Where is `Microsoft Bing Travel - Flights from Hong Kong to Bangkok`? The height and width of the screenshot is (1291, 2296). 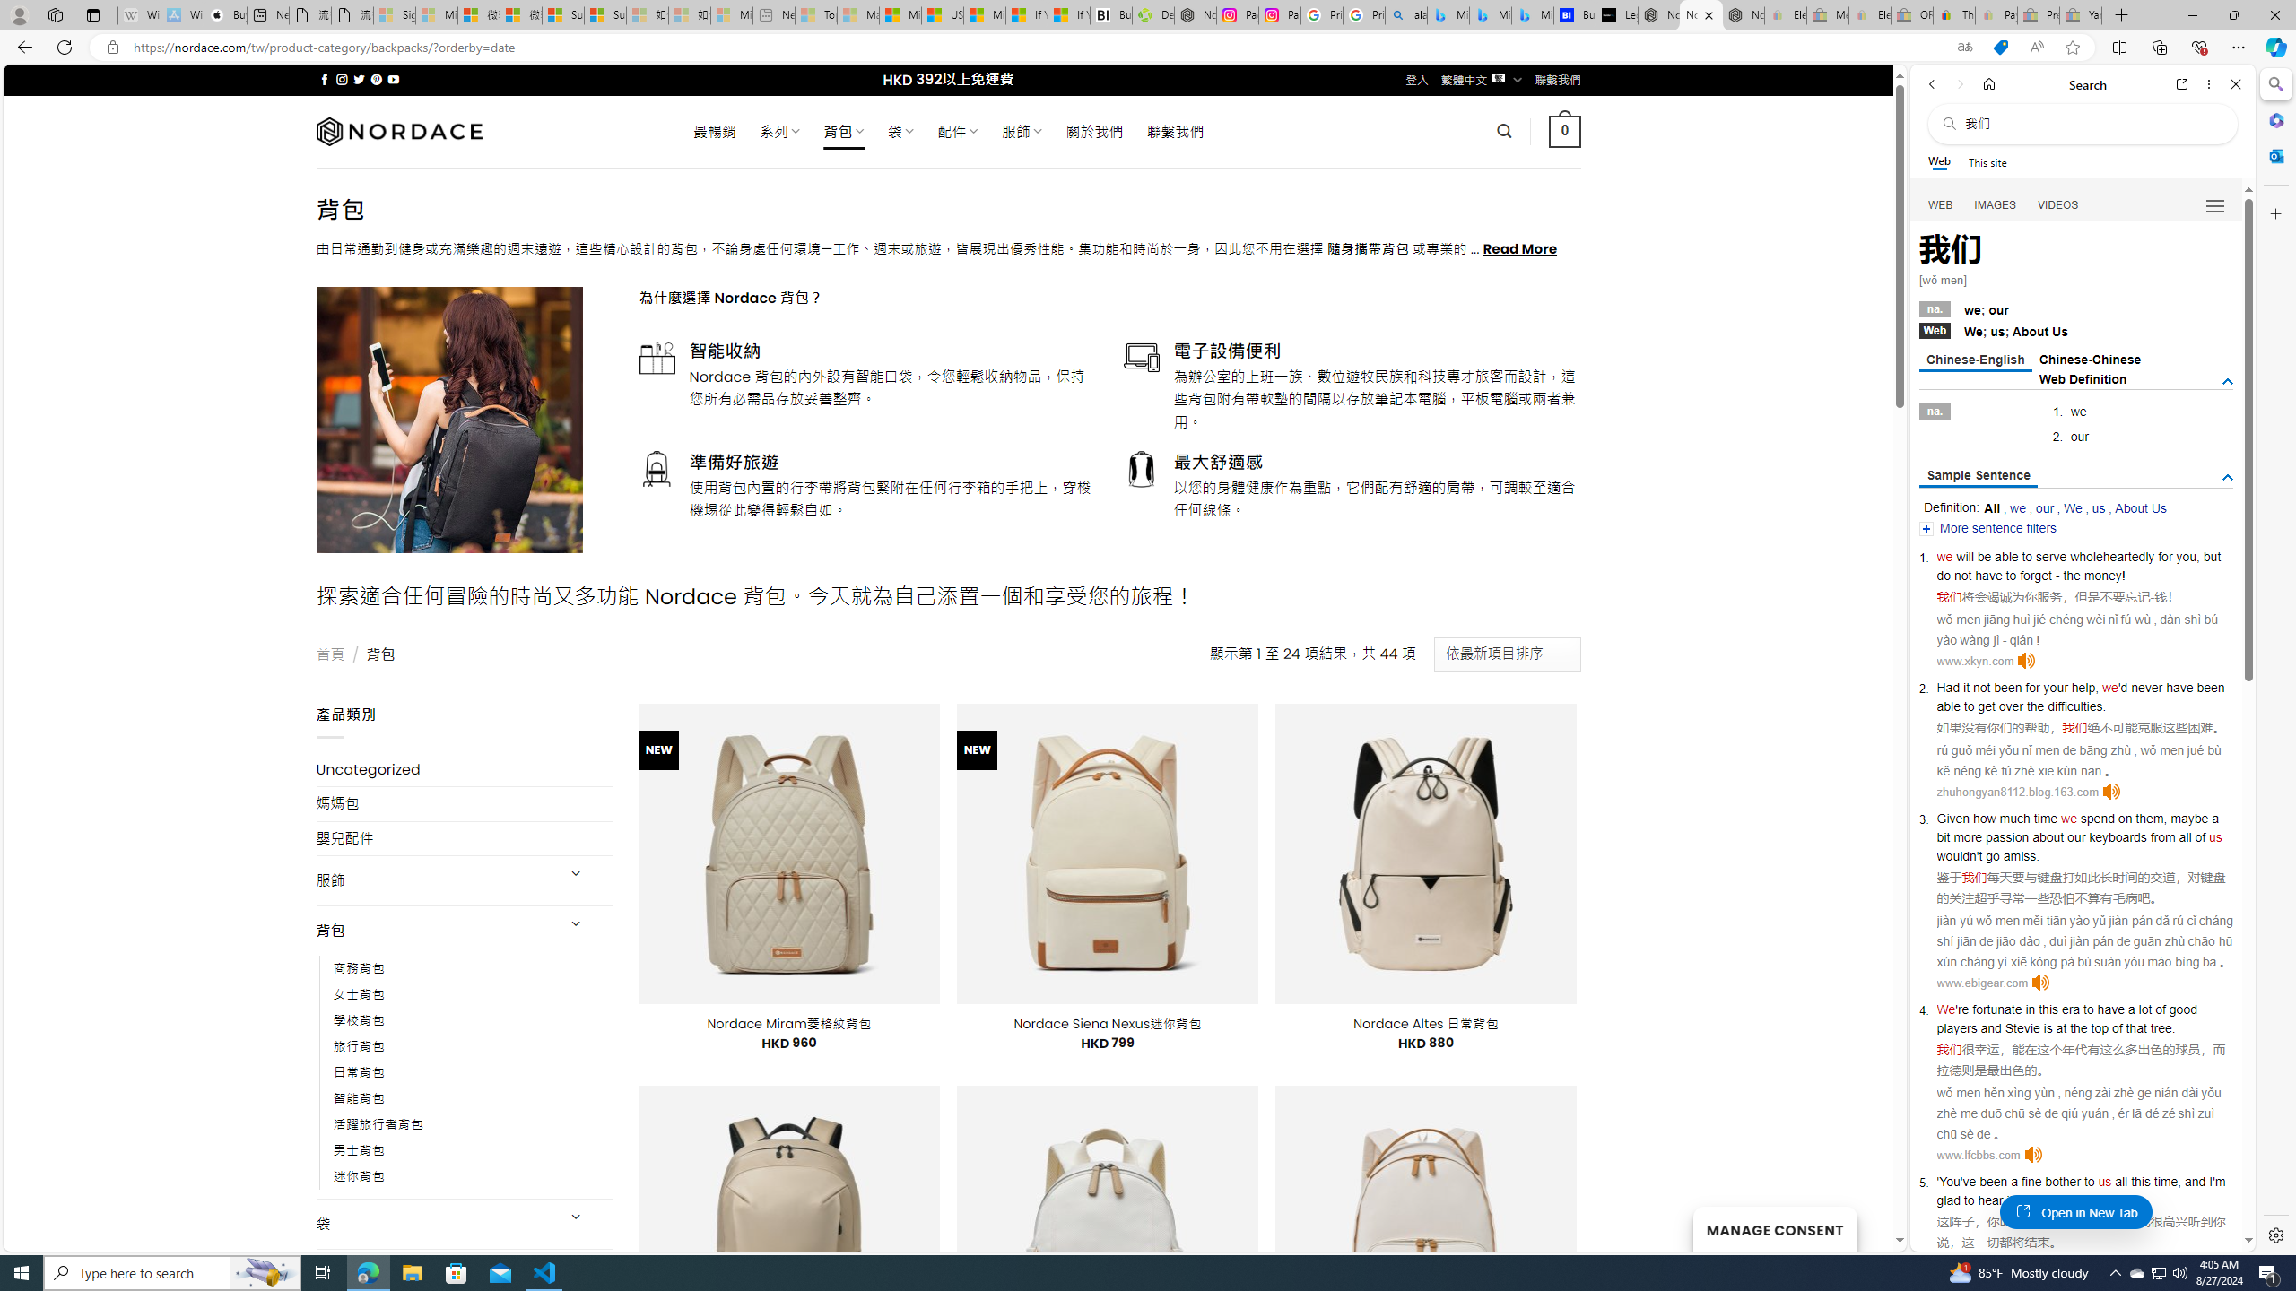 Microsoft Bing Travel - Flights from Hong Kong to Bangkok is located at coordinates (1448, 15).